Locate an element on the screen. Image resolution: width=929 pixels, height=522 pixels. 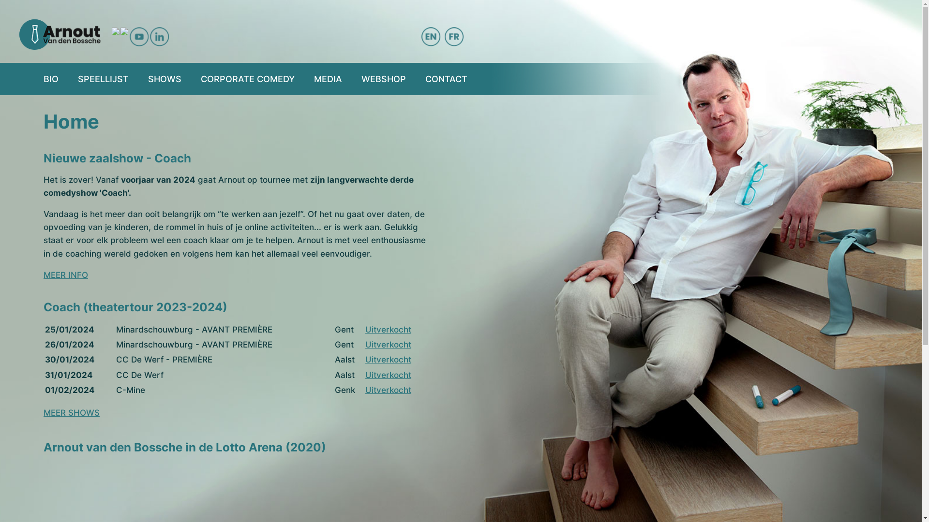
MEDIA is located at coordinates (328, 79).